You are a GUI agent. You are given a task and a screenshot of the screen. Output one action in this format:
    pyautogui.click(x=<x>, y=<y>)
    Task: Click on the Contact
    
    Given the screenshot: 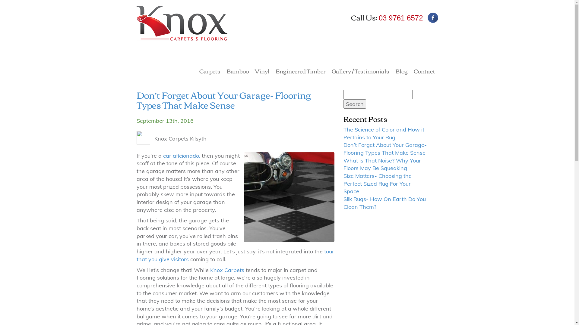 What is the action you would take?
    pyautogui.click(x=425, y=72)
    